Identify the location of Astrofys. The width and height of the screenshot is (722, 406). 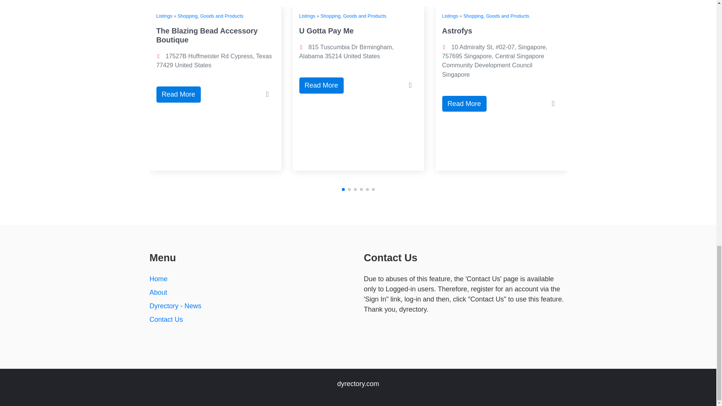
(457, 31).